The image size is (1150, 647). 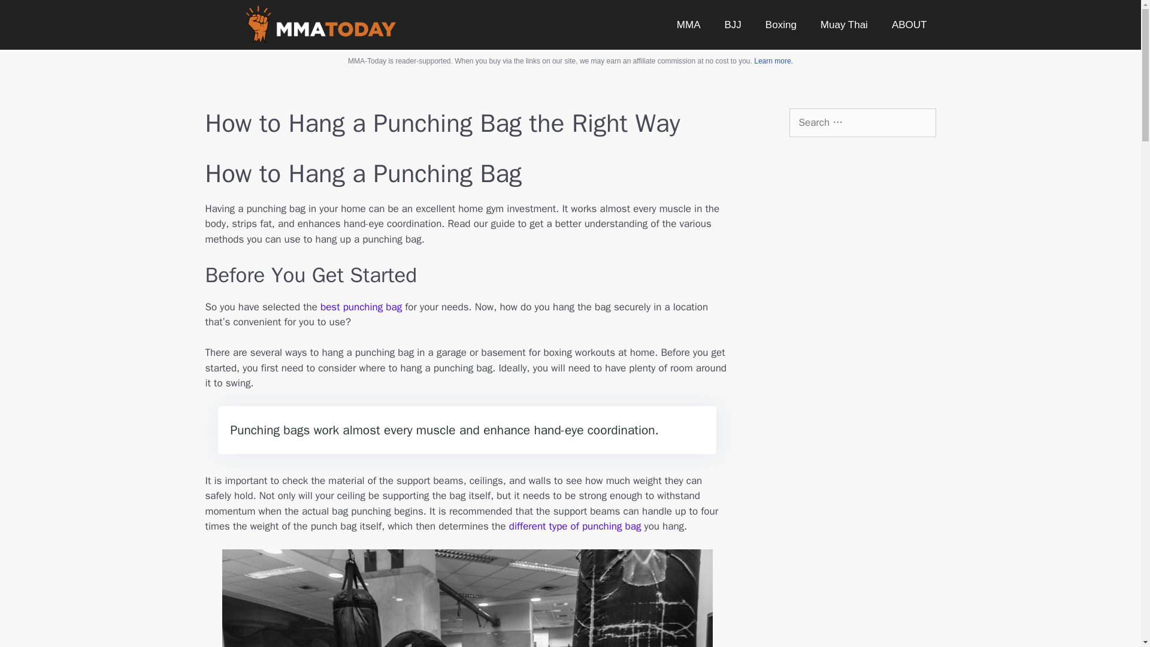 I want to click on Search for:, so click(x=862, y=122).